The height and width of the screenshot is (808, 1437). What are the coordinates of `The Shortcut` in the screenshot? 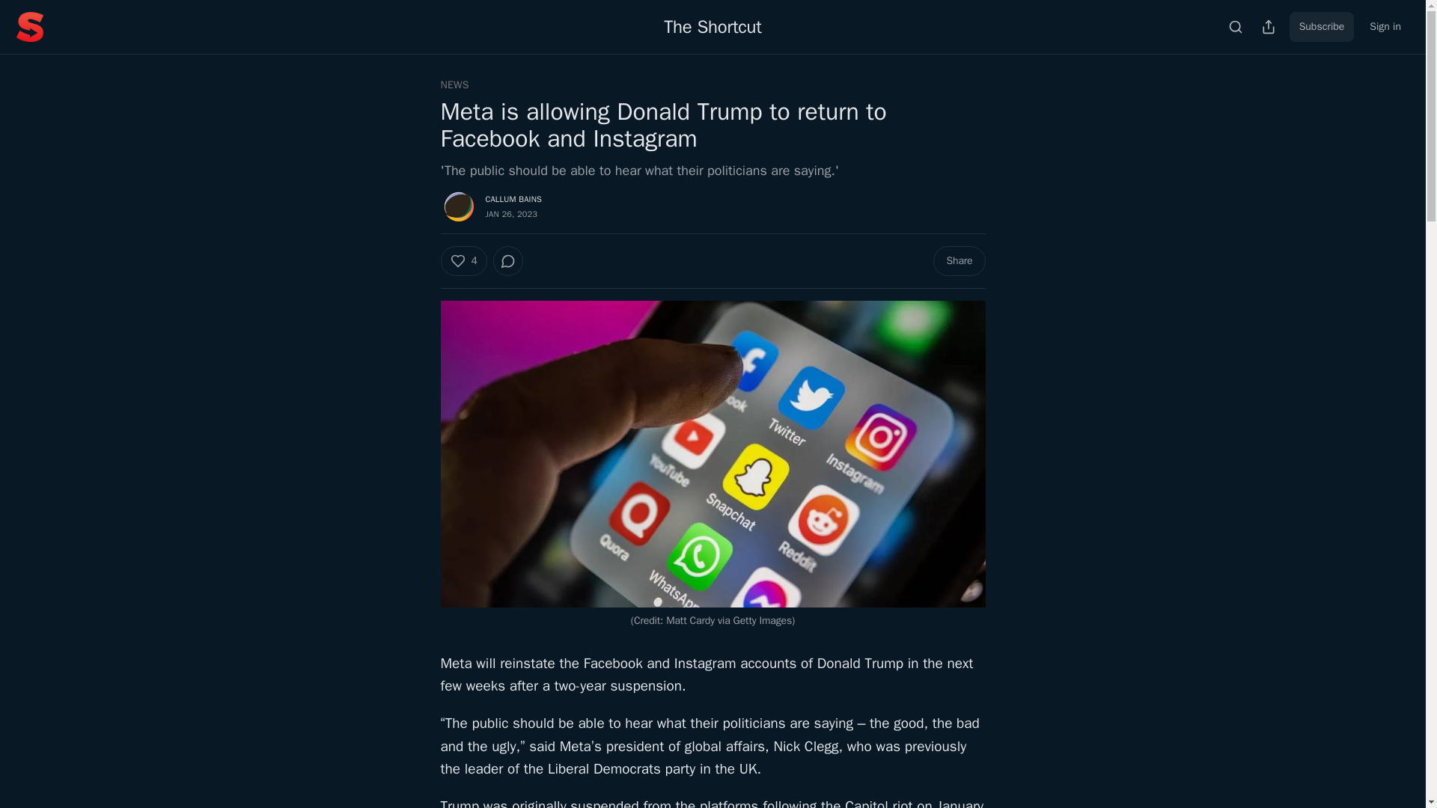 It's located at (713, 26).